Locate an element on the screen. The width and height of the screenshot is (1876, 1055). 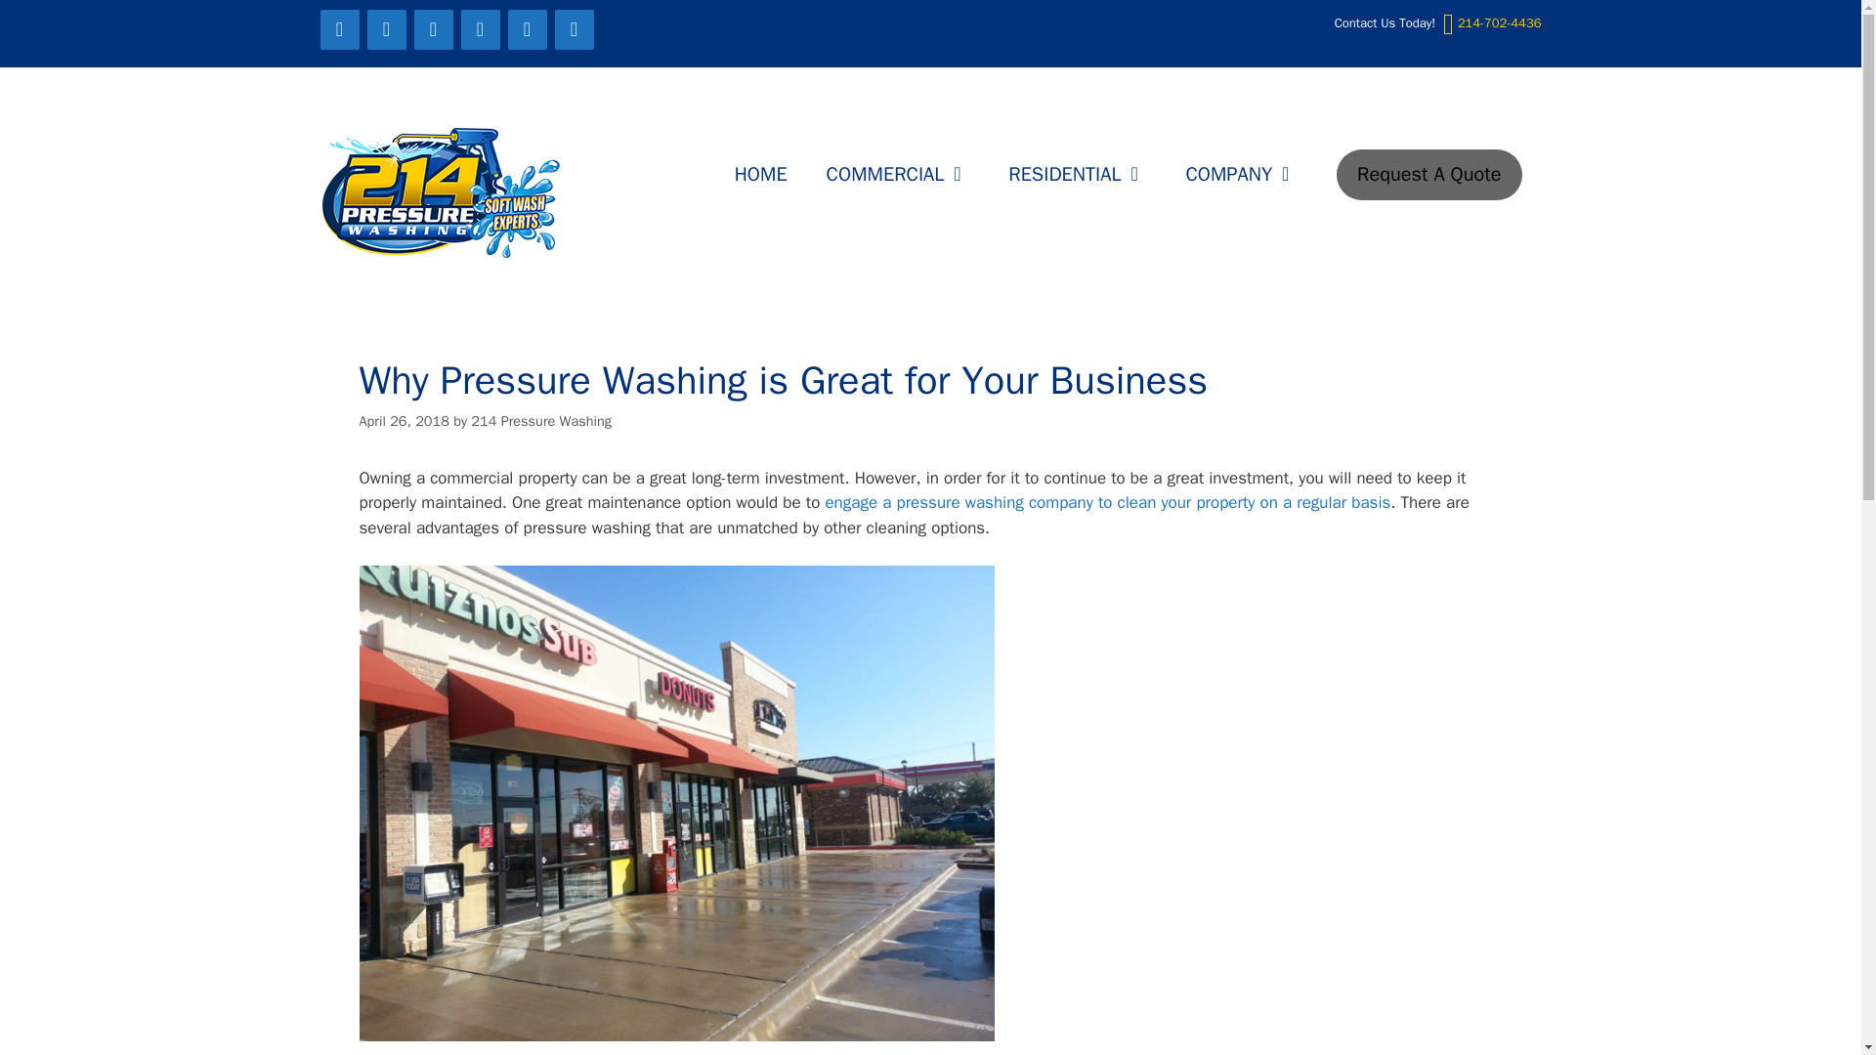
View all posts by 214 Pressure Washing is located at coordinates (540, 420).